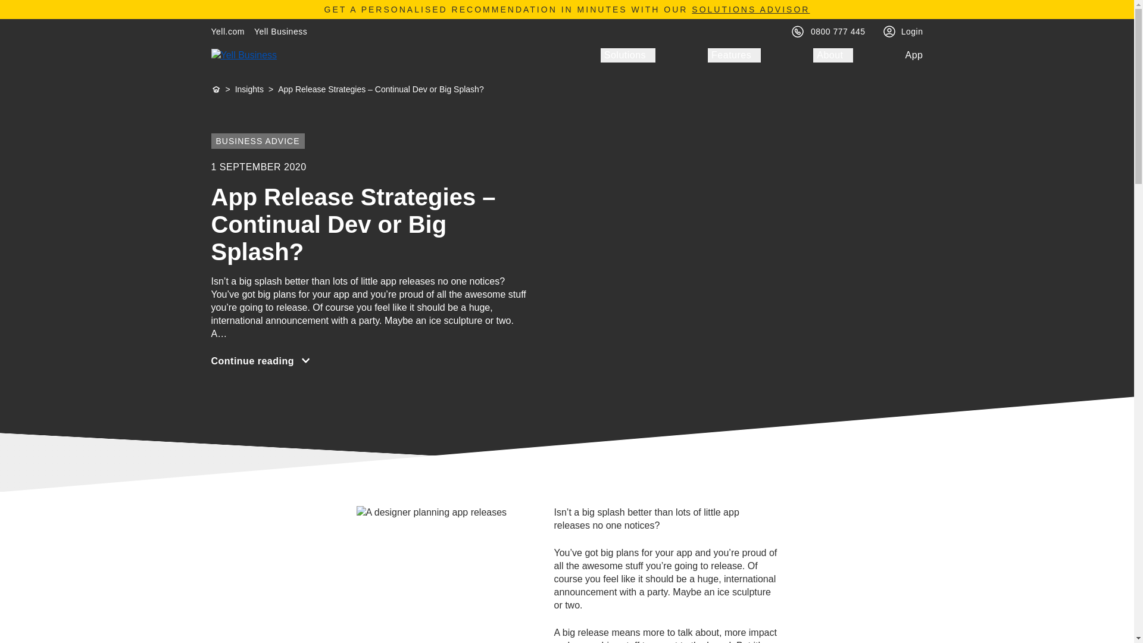 Image resolution: width=1143 pixels, height=643 pixels. I want to click on SOLUTIONS ADVISOR, so click(750, 9).